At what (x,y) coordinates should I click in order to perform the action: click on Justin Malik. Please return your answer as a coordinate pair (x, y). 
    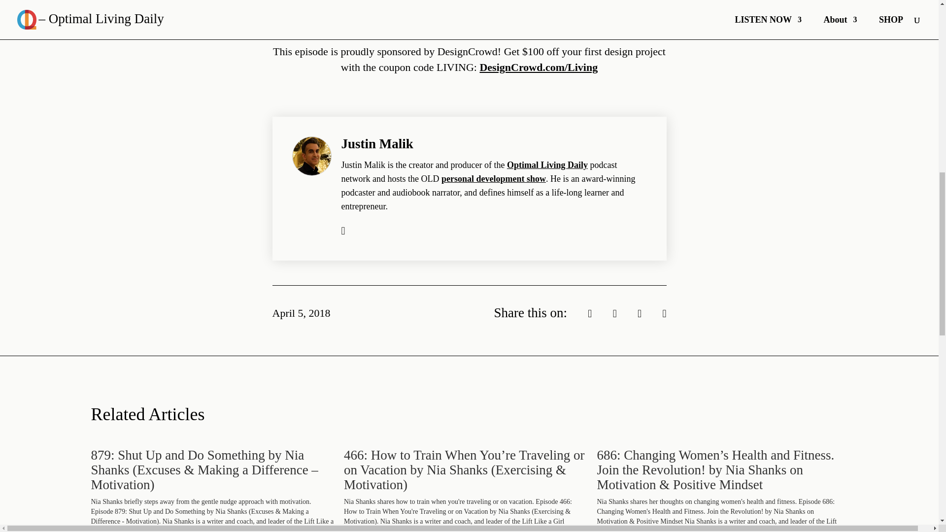
    Looking at the image, I should click on (376, 143).